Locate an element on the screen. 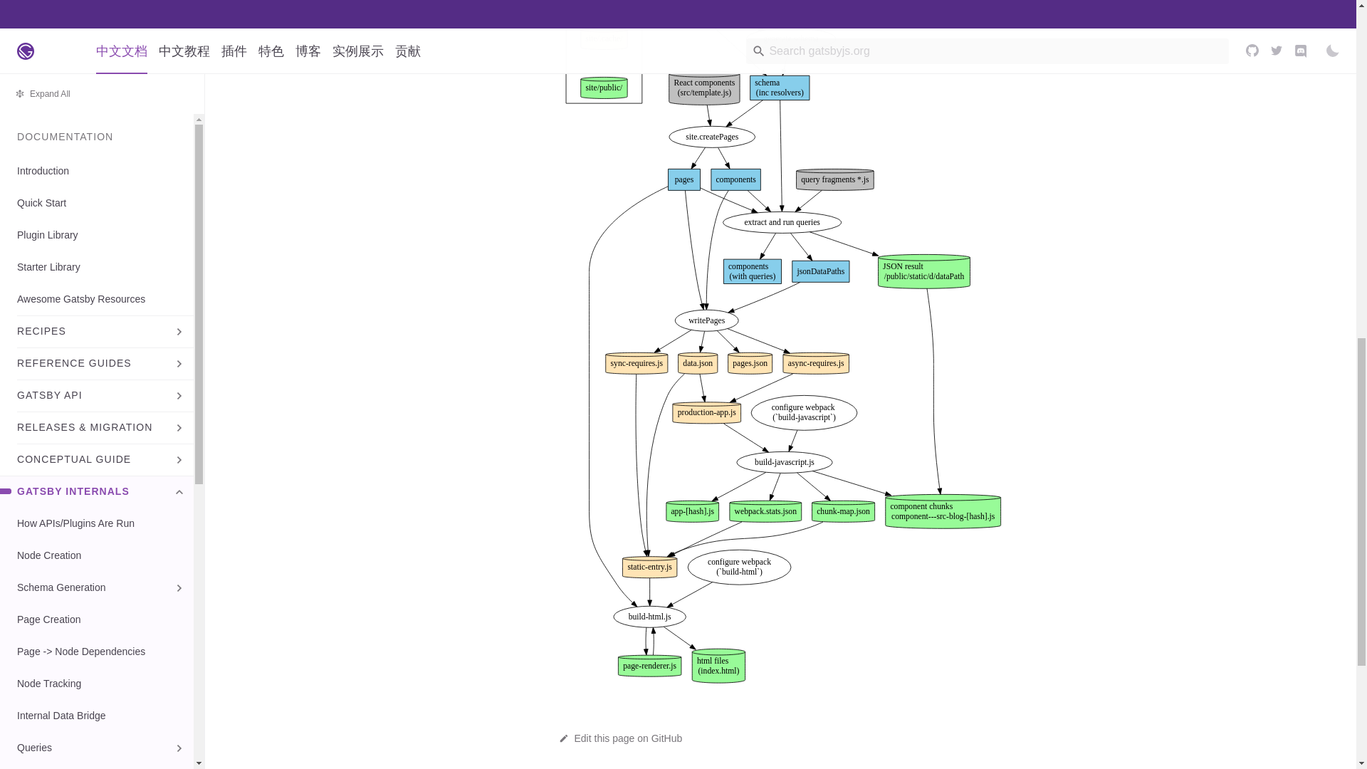 This screenshot has width=1367, height=769. plugin resolvers is located at coordinates (871, 3).